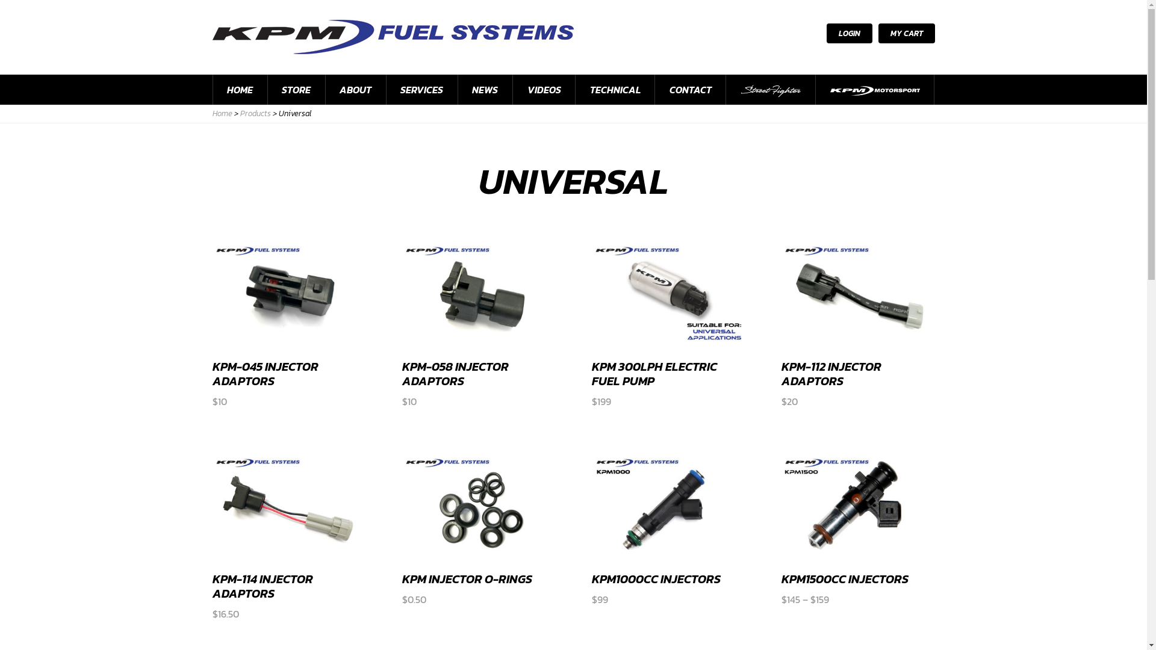 The height and width of the screenshot is (650, 1156). What do you see at coordinates (356, 90) in the screenshot?
I see `ABOUT` at bounding box center [356, 90].